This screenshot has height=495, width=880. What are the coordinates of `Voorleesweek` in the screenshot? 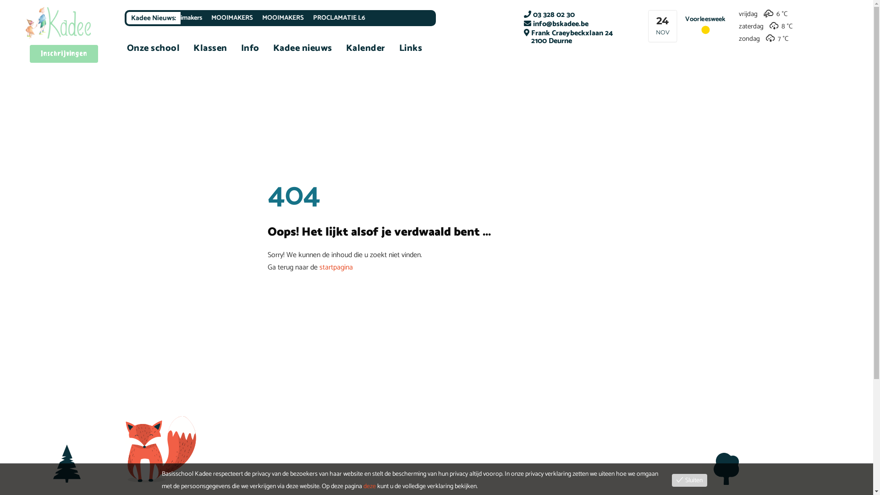 It's located at (708, 20).